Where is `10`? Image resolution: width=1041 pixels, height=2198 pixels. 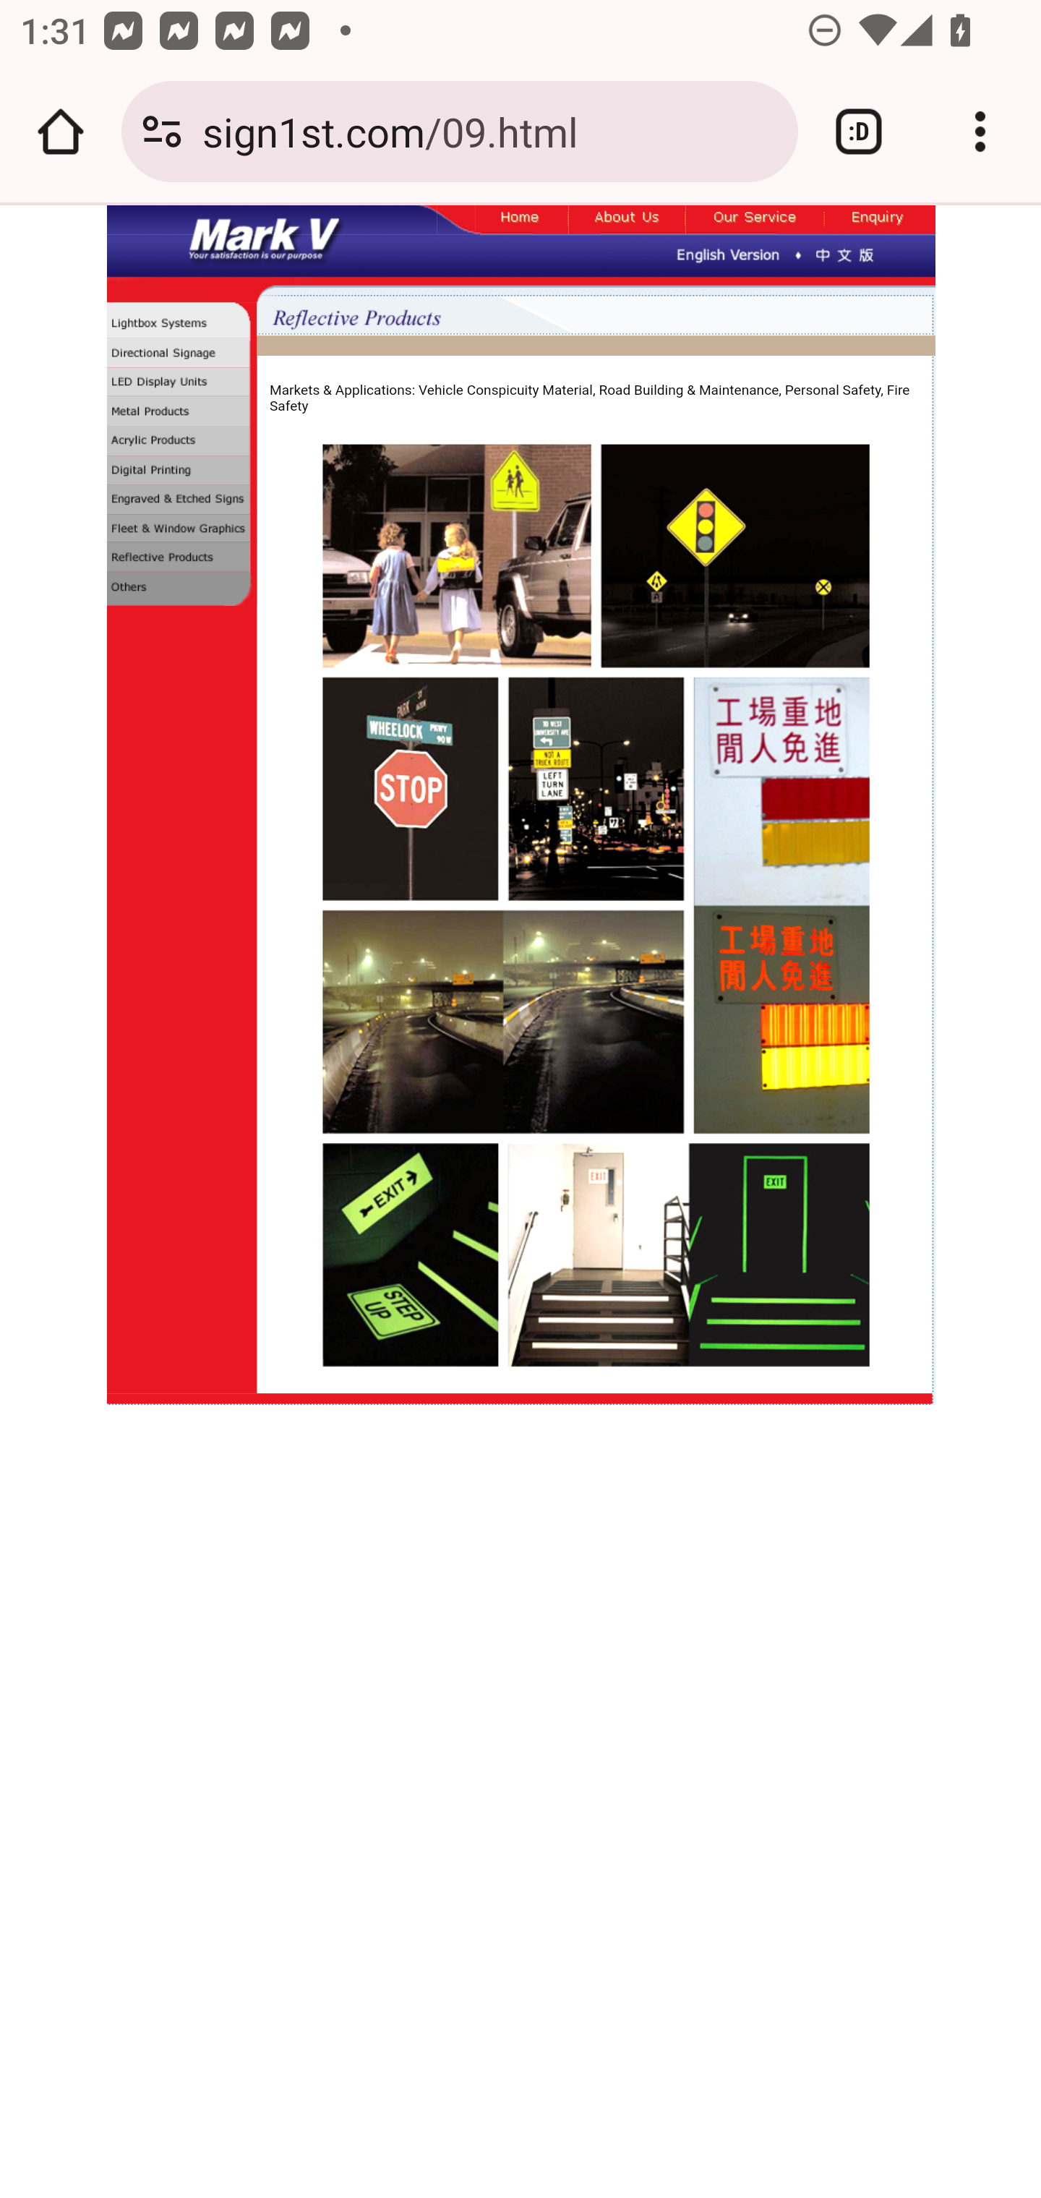
10 is located at coordinates (181, 591).